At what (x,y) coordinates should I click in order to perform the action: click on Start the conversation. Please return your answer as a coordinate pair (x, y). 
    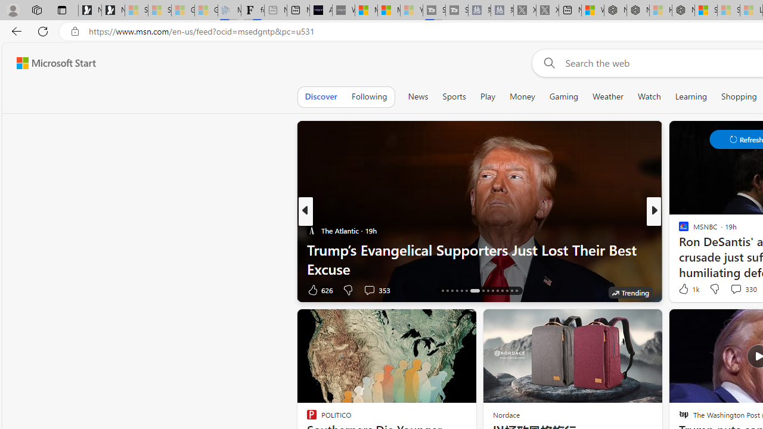
    Looking at the image, I should click on (728, 290).